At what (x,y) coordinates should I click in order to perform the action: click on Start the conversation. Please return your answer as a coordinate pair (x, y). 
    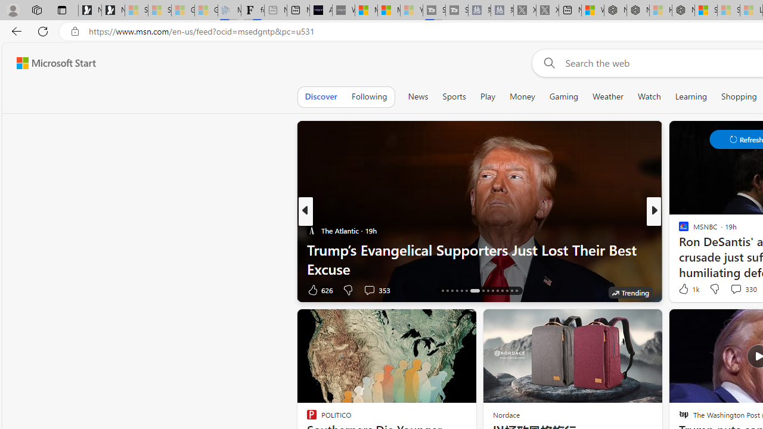
    Looking at the image, I should click on (728, 290).